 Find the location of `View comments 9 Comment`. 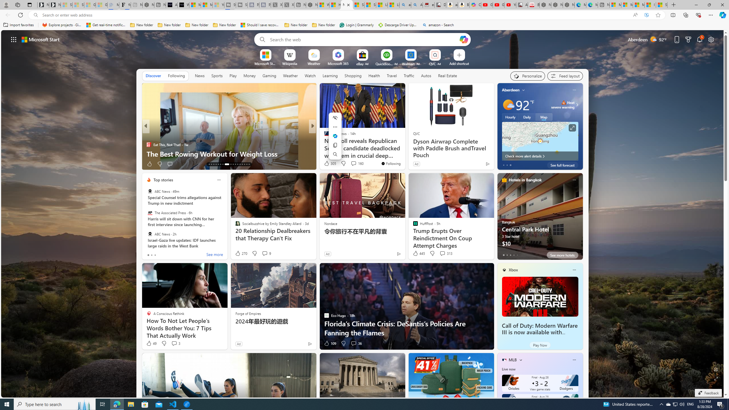

View comments 9 Comment is located at coordinates (267, 253).